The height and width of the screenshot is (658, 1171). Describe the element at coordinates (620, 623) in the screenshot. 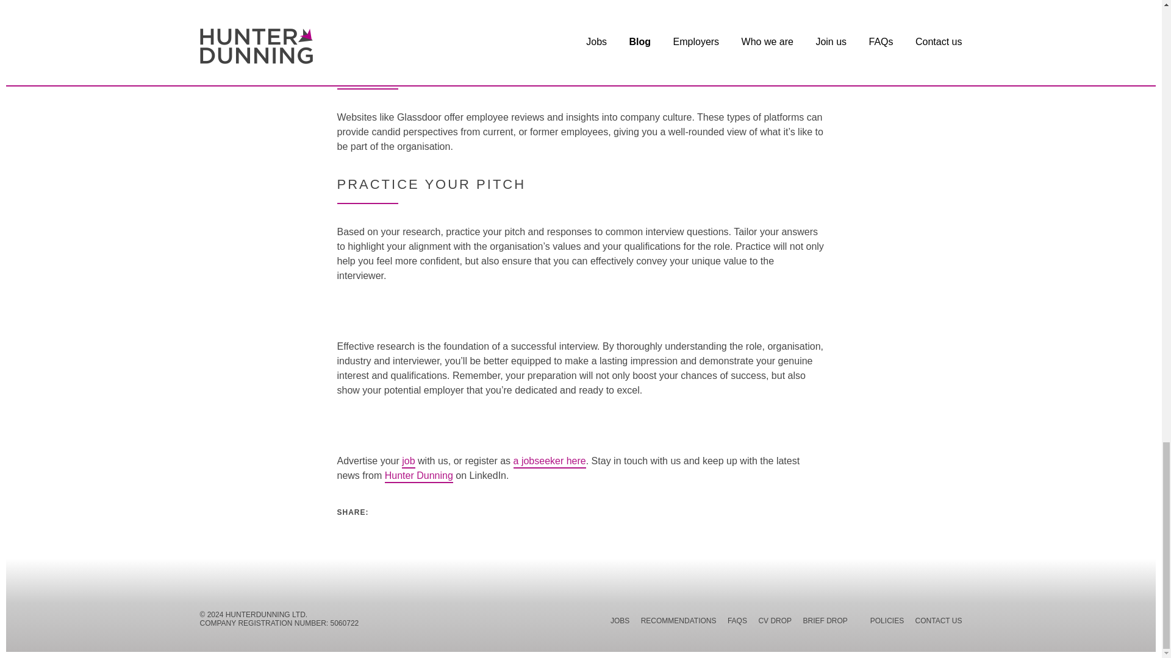

I see `JOBS` at that location.